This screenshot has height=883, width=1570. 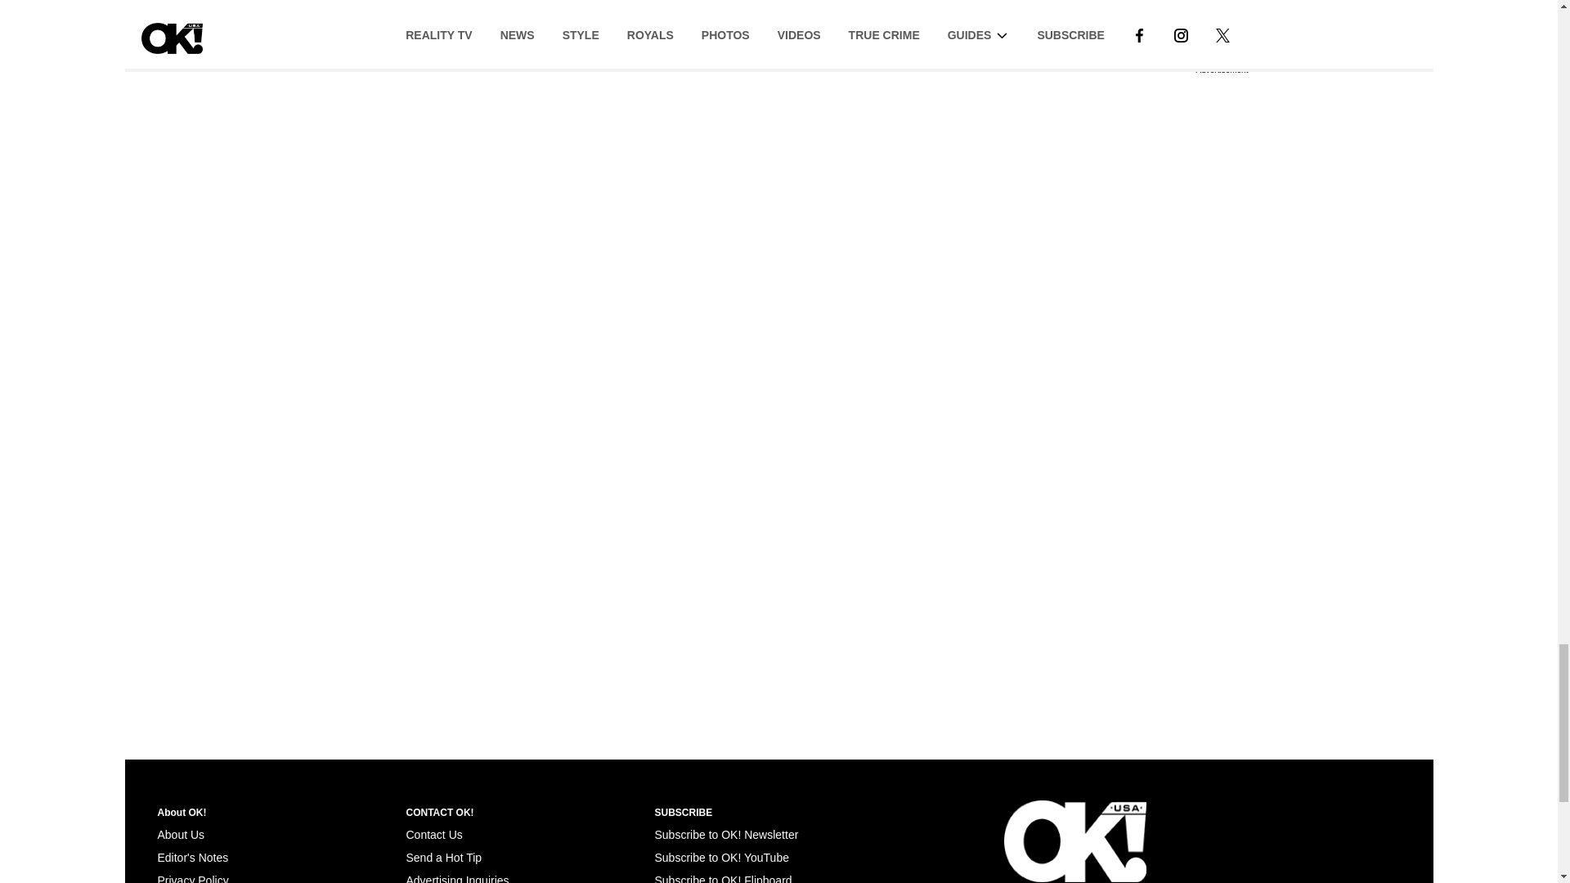 What do you see at coordinates (192, 878) in the screenshot?
I see `Privacy Policy` at bounding box center [192, 878].